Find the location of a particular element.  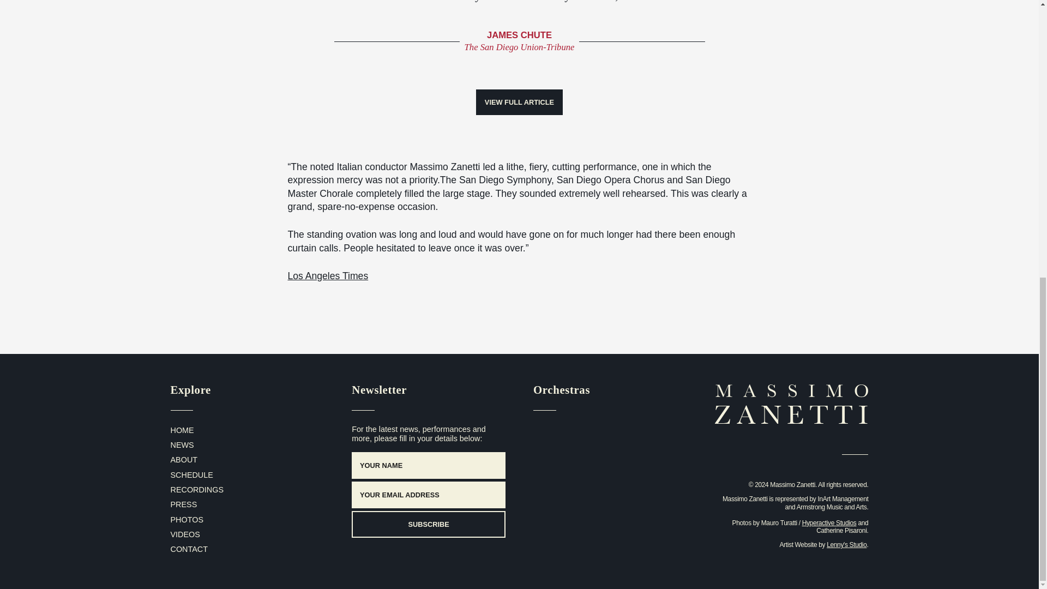

HOME is located at coordinates (182, 430).